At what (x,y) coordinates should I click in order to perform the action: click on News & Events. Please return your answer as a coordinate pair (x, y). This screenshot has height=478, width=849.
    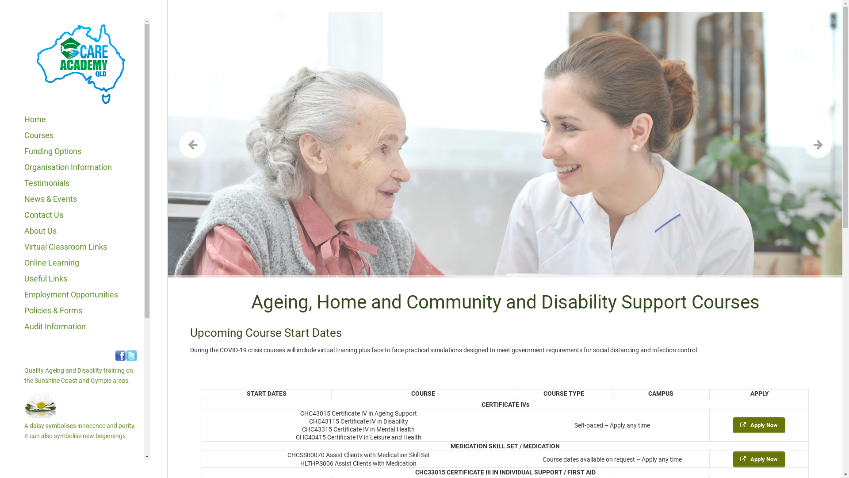
    Looking at the image, I should click on (50, 199).